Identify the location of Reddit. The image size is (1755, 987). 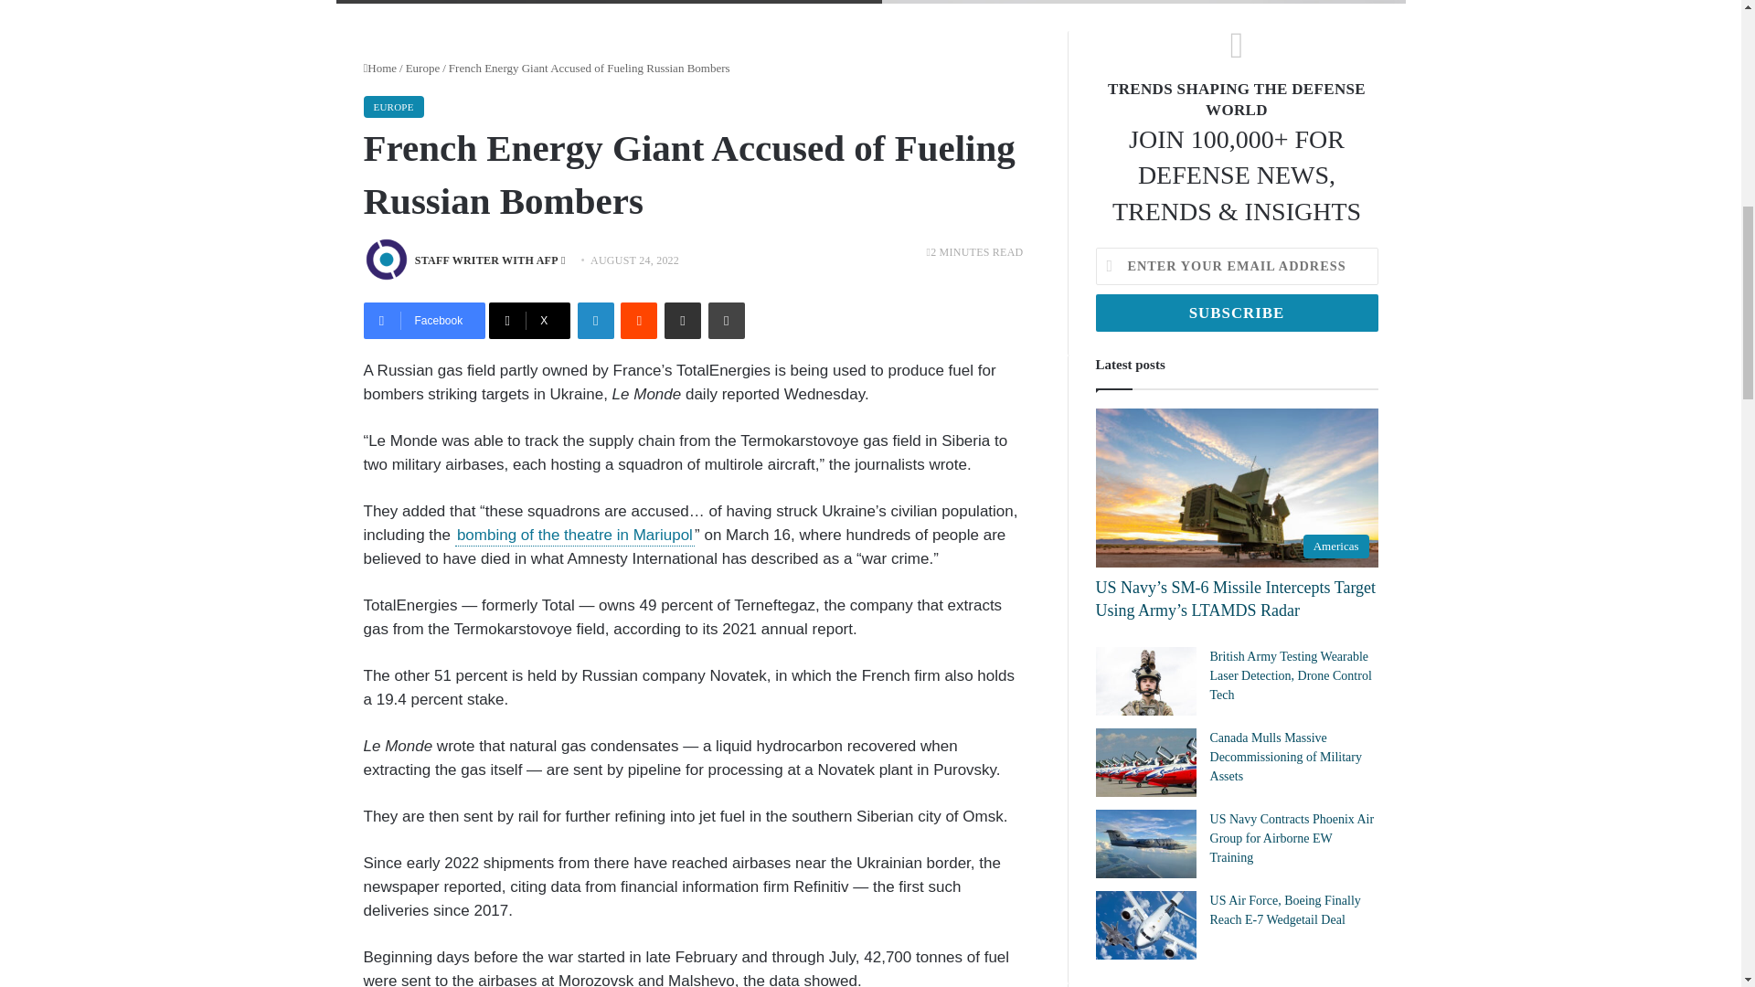
(638, 320).